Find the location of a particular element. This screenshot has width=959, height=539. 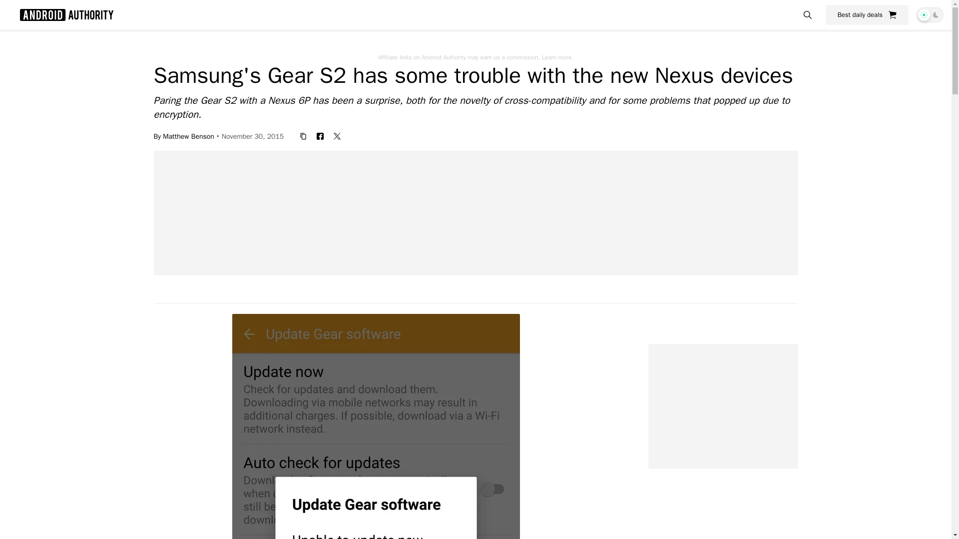

facebook is located at coordinates (320, 136).